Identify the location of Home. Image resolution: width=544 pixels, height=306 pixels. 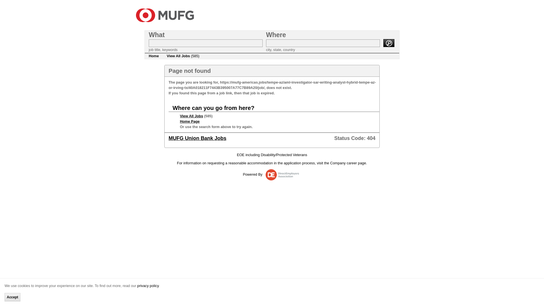
(154, 56).